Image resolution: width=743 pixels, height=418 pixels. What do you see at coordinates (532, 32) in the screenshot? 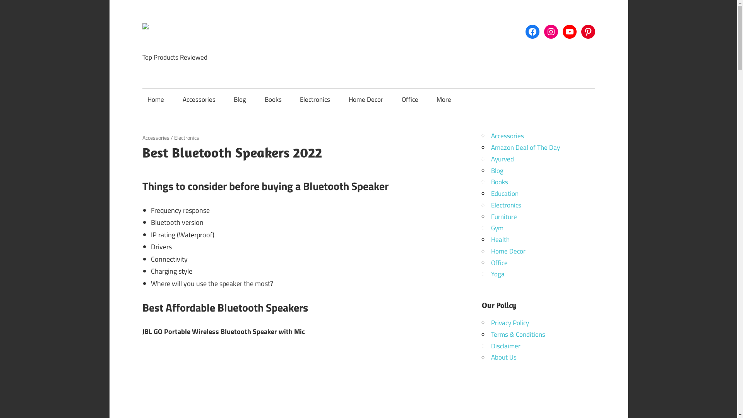
I see `Facebook` at bounding box center [532, 32].